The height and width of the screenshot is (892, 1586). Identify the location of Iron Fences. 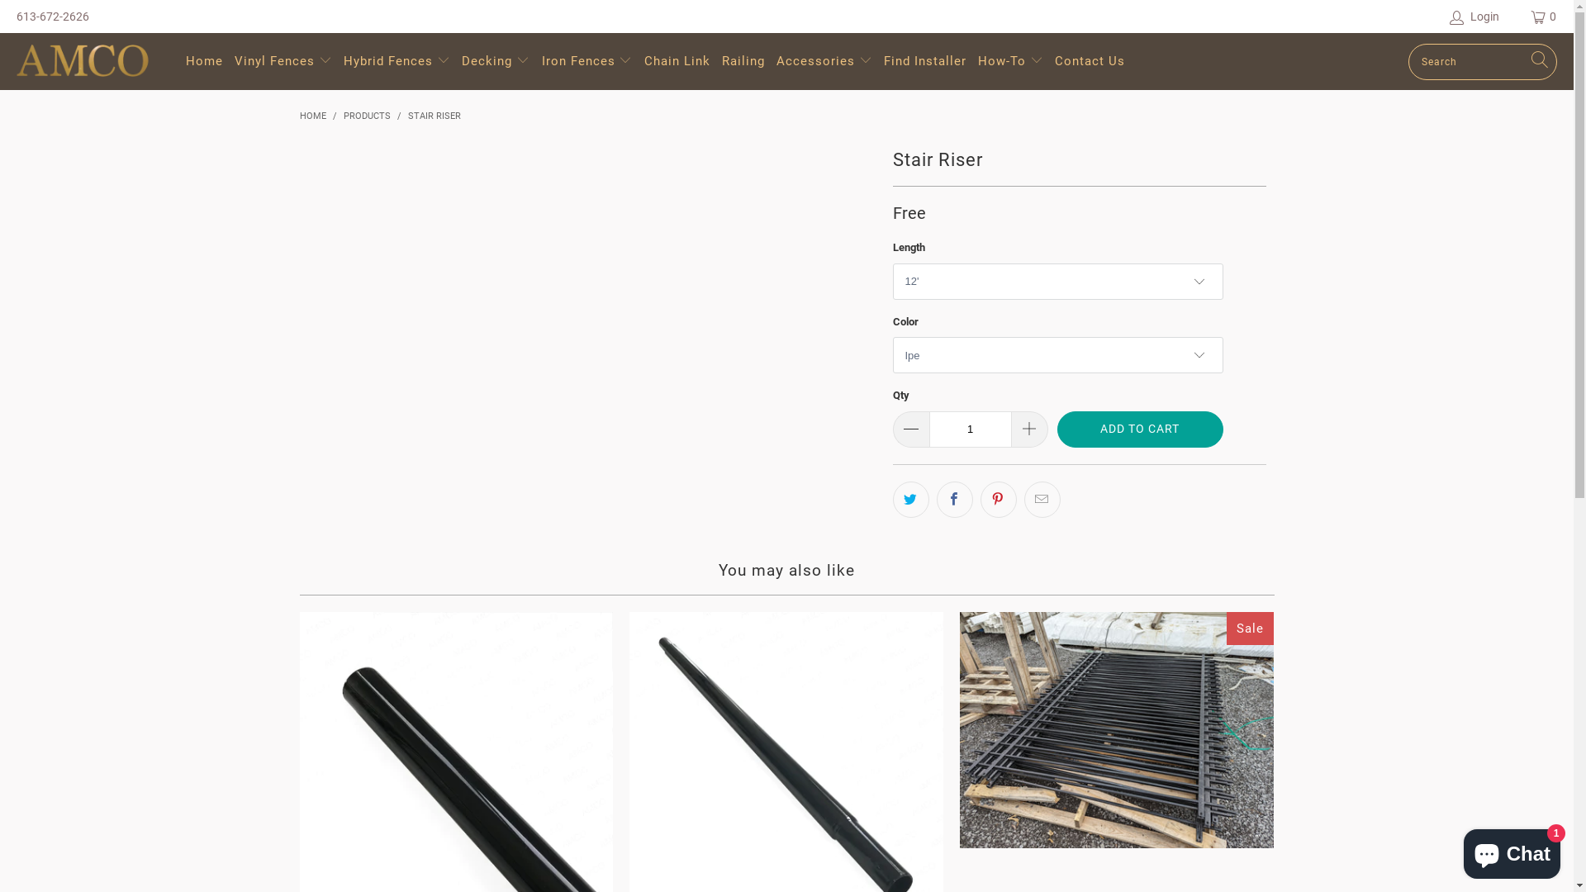
(587, 61).